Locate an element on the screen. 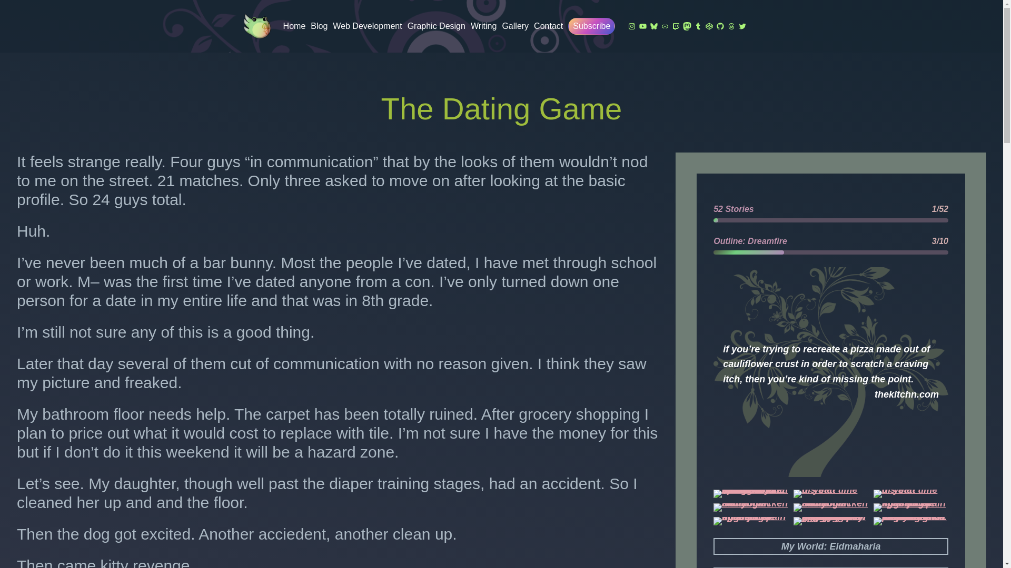 This screenshot has height=568, width=1011. Instagram is located at coordinates (632, 26).